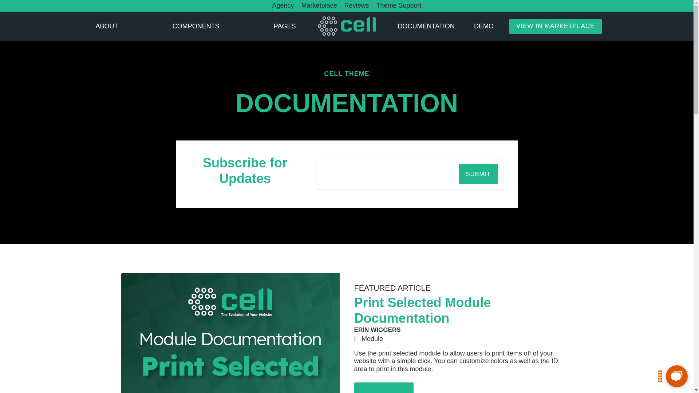  Describe the element at coordinates (283, 5) in the screenshot. I see `Agency` at that location.